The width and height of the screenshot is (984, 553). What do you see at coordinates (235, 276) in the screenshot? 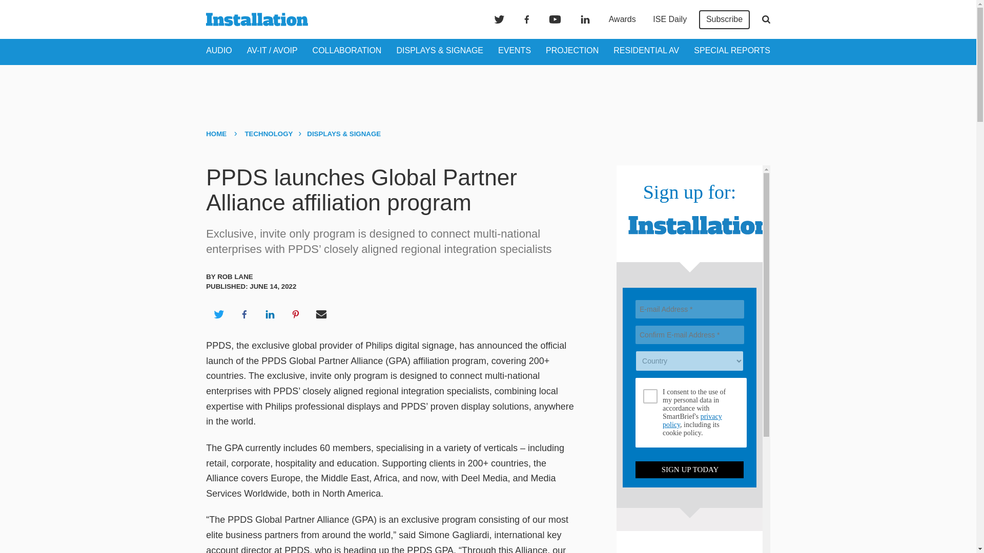
I see `Rob Lane's Author Profile` at bounding box center [235, 276].